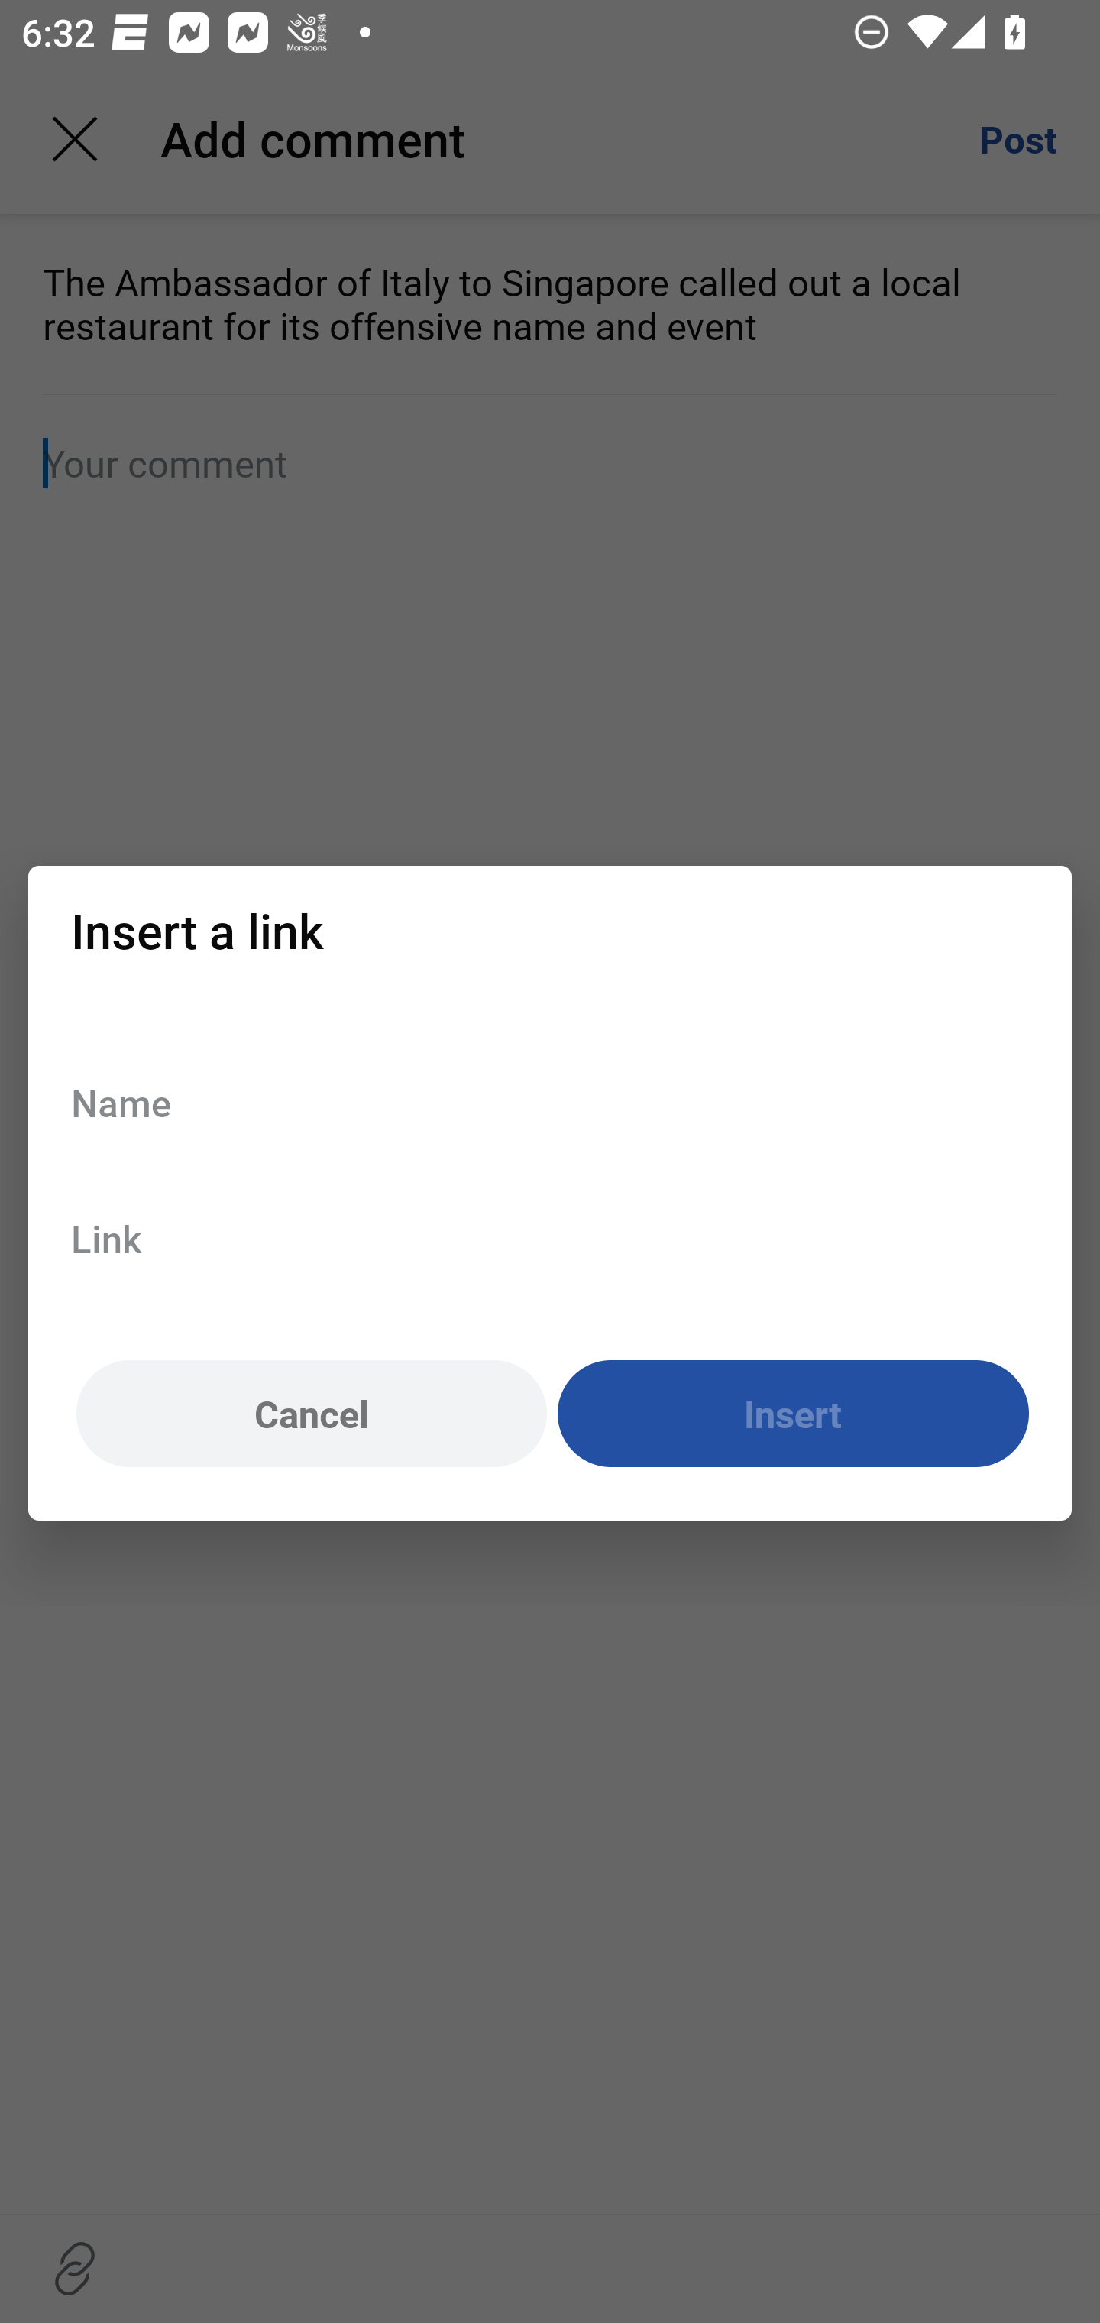 Image resolution: width=1100 pixels, height=2323 pixels. Describe the element at coordinates (311, 1414) in the screenshot. I see `Cancel` at that location.